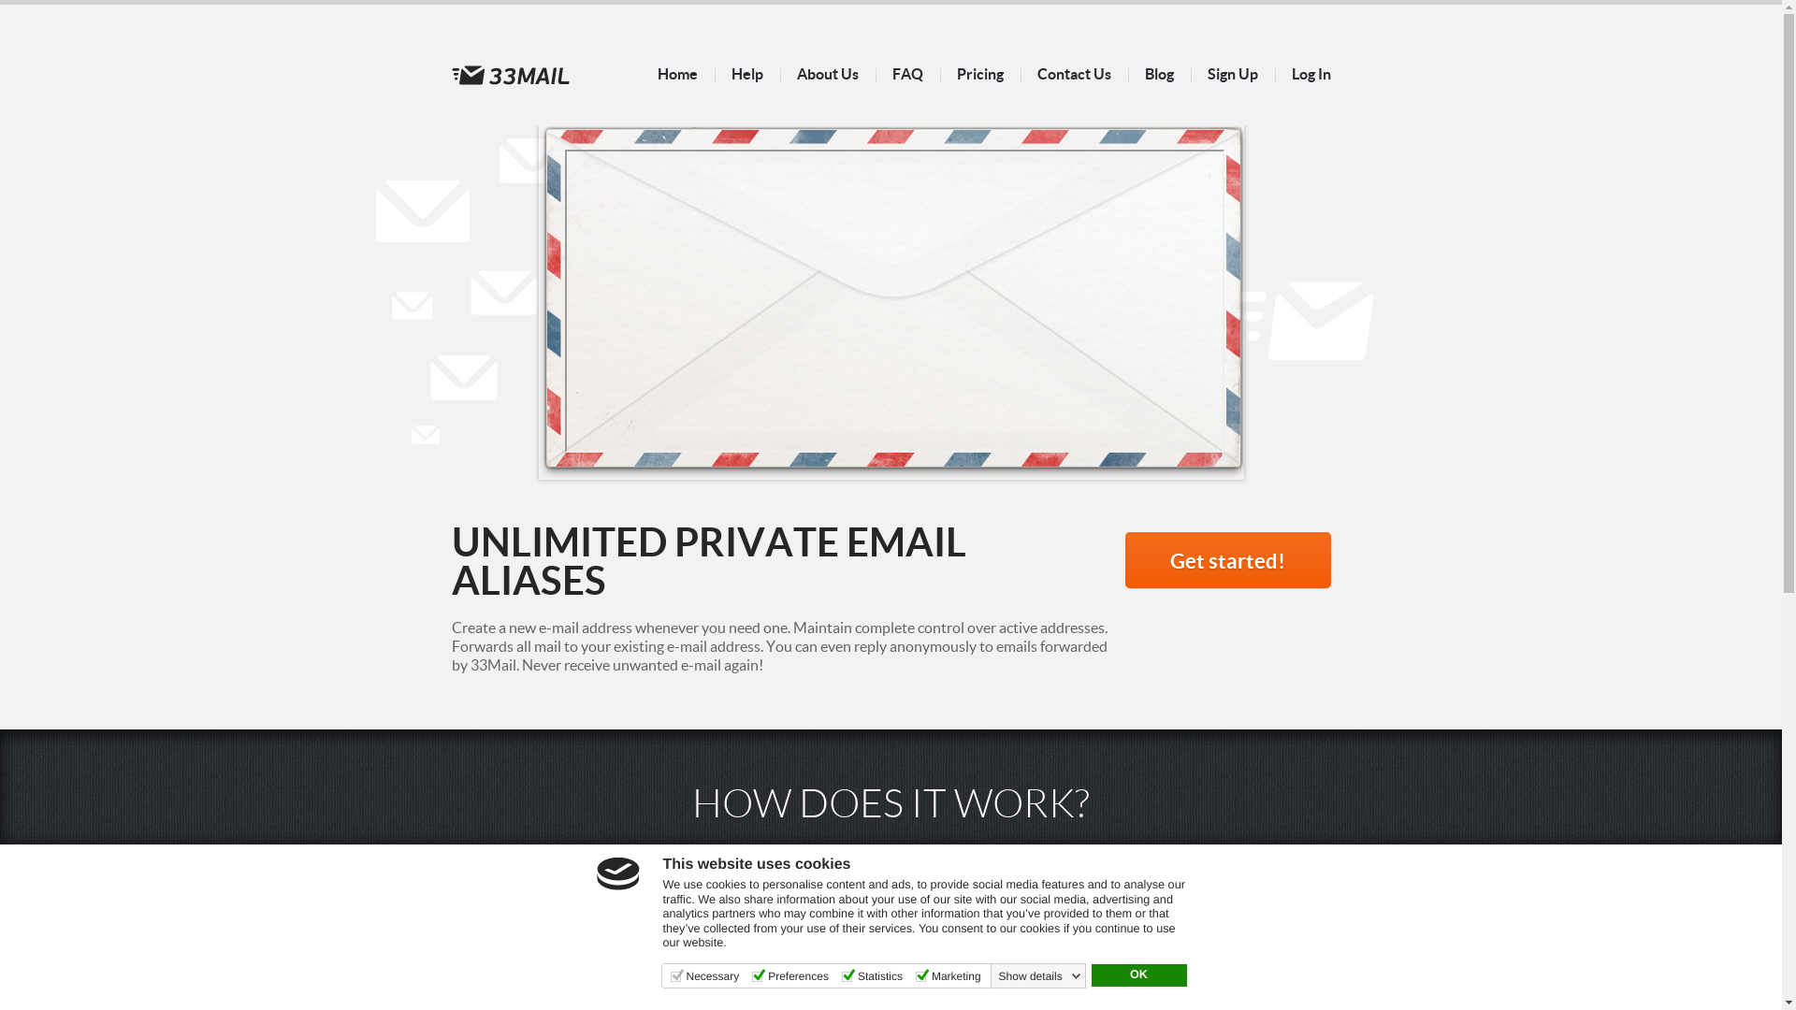  What do you see at coordinates (979, 74) in the screenshot?
I see `Pricing` at bounding box center [979, 74].